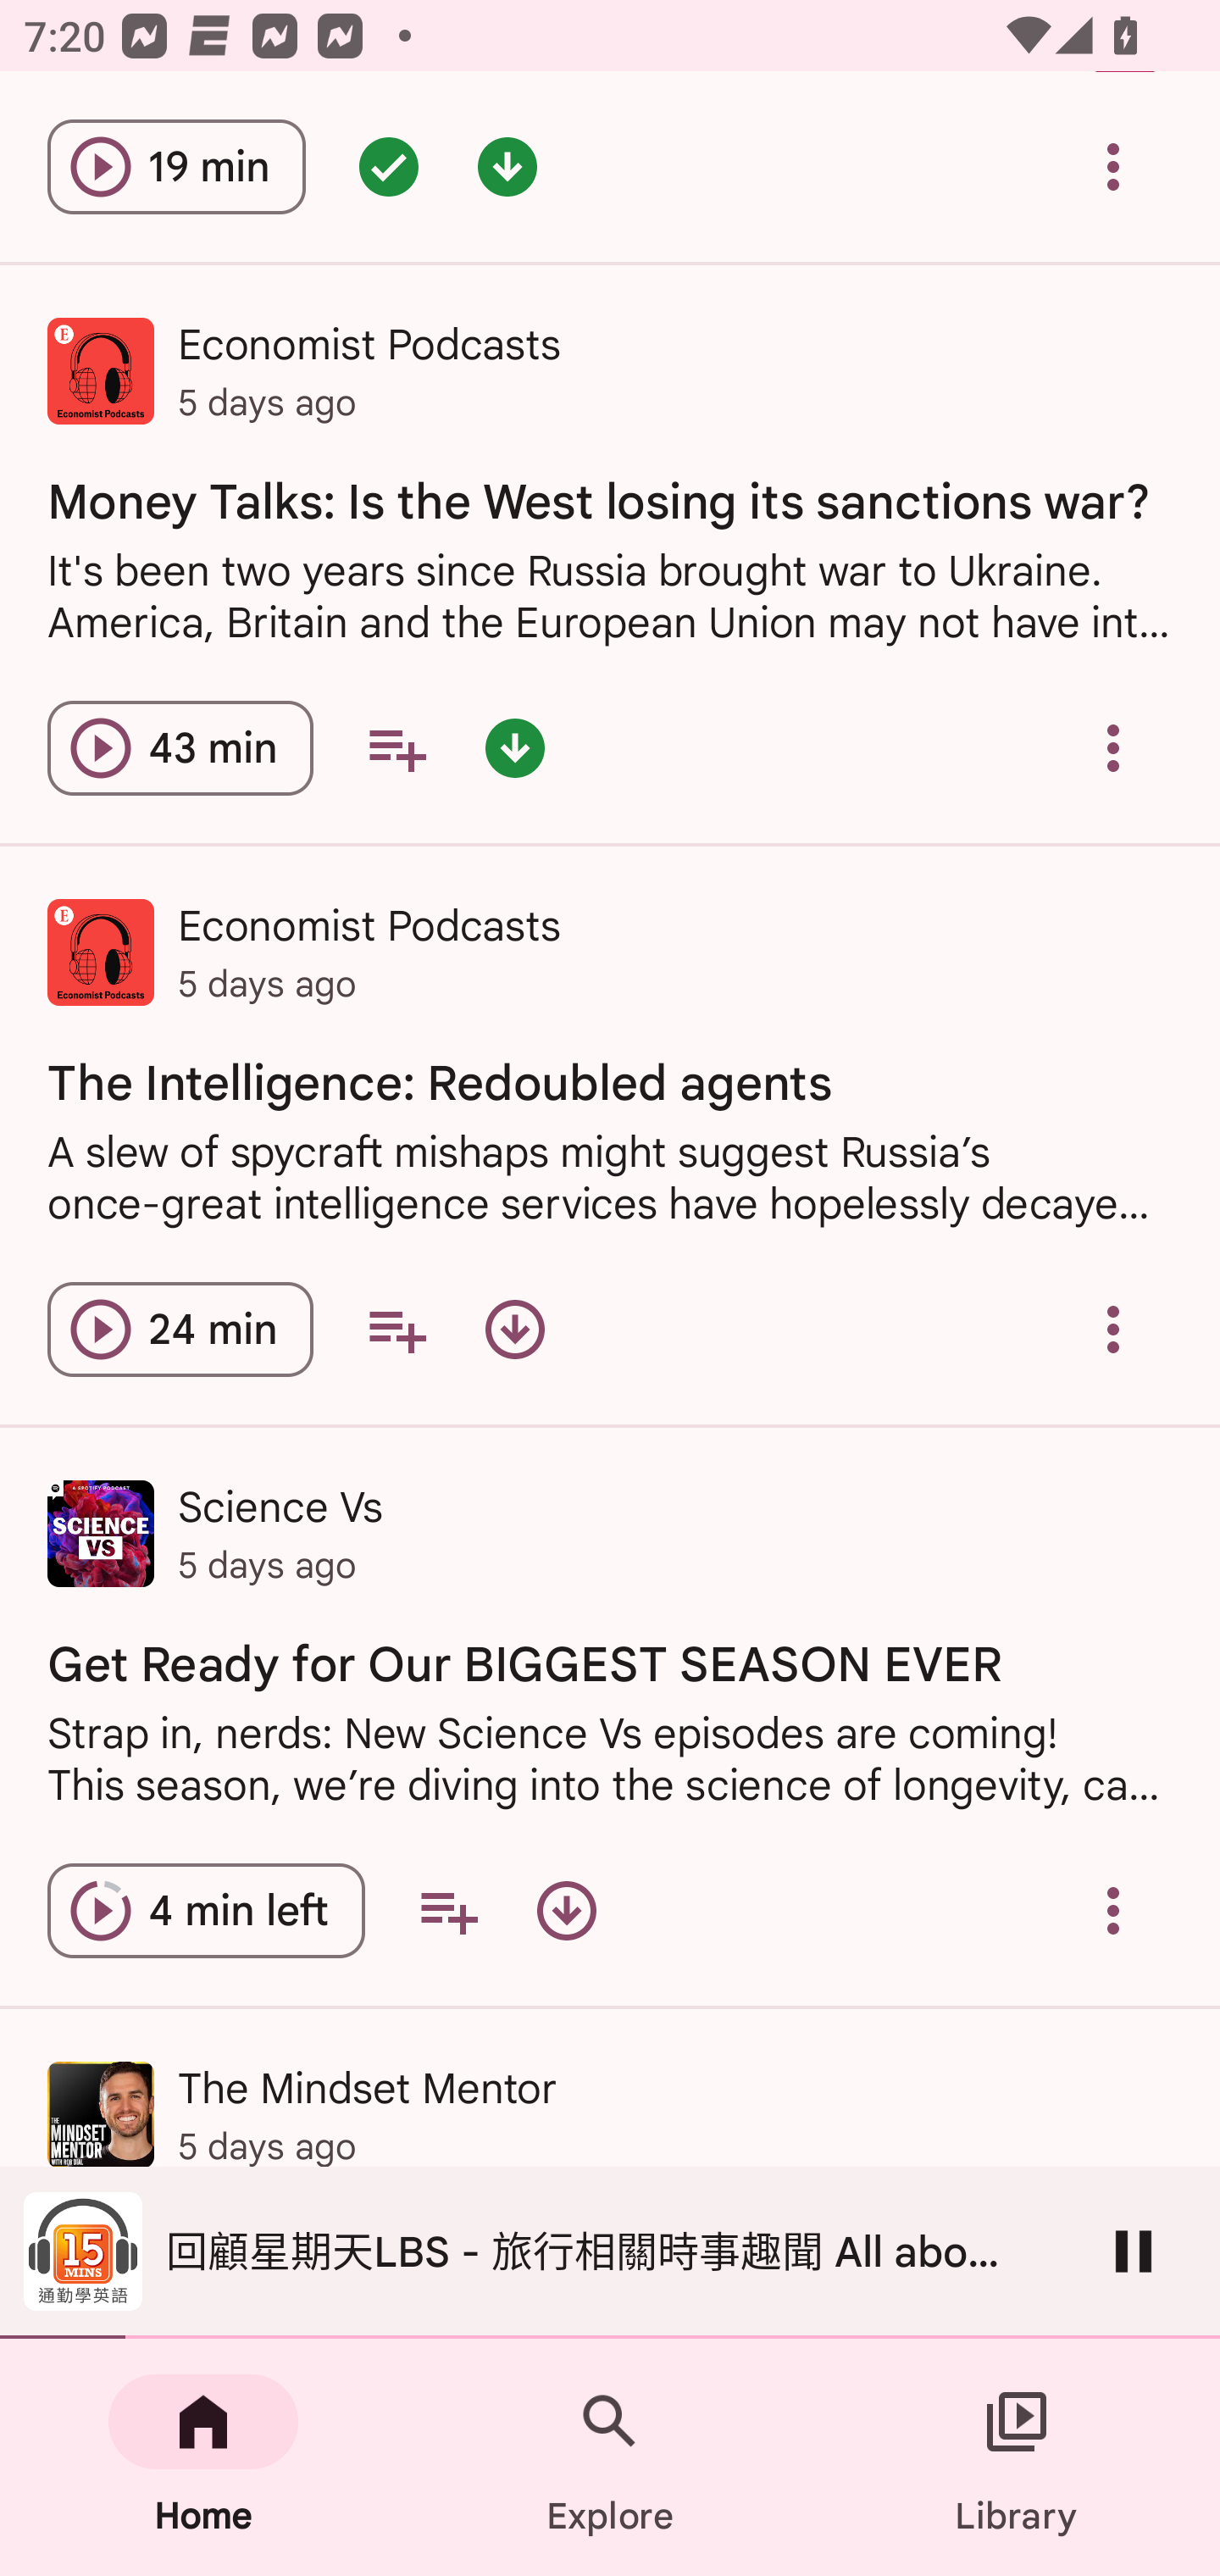  I want to click on Overflow menu, so click(1113, 166).